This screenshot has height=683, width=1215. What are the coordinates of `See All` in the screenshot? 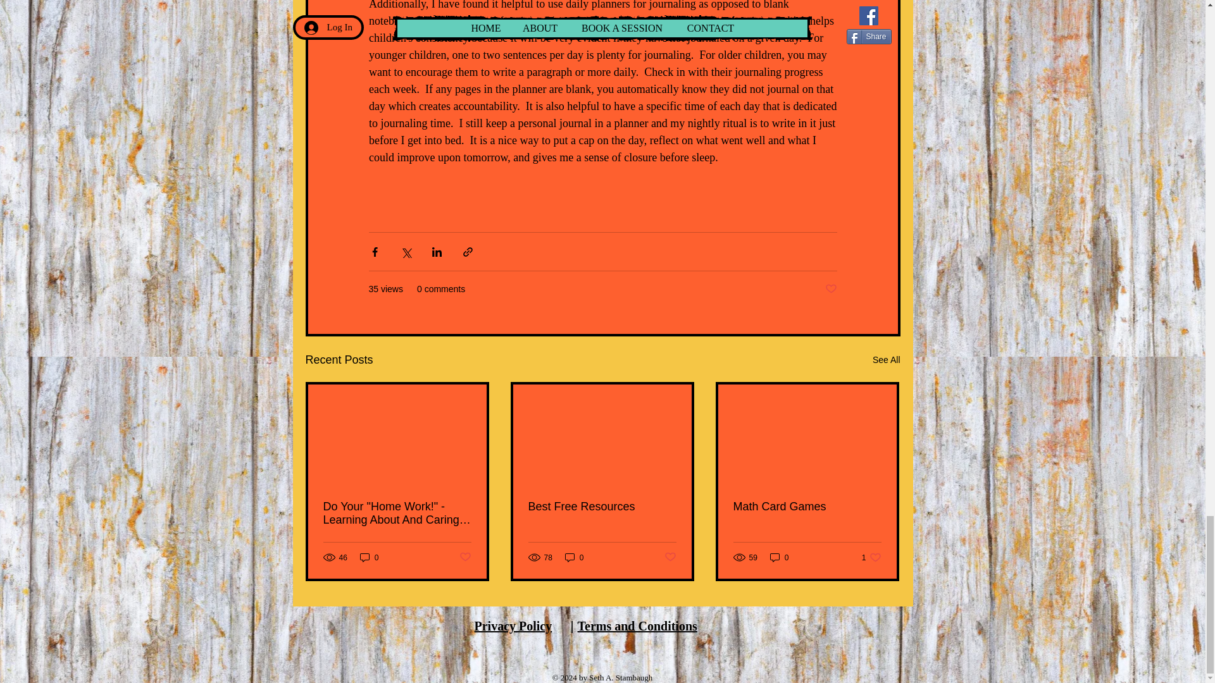 It's located at (671, 557).